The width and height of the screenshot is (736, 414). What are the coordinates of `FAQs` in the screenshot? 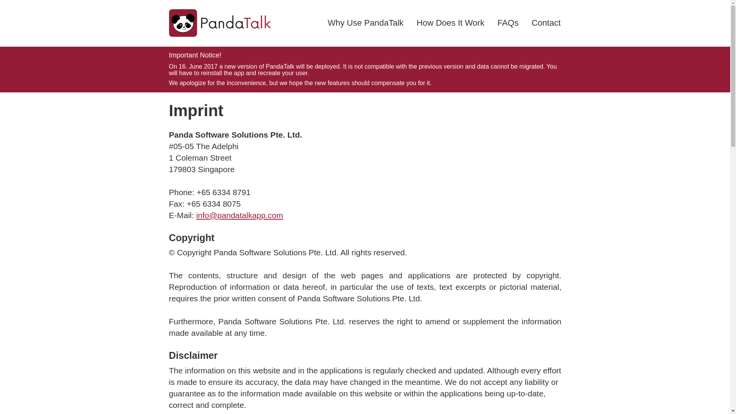 It's located at (508, 23).